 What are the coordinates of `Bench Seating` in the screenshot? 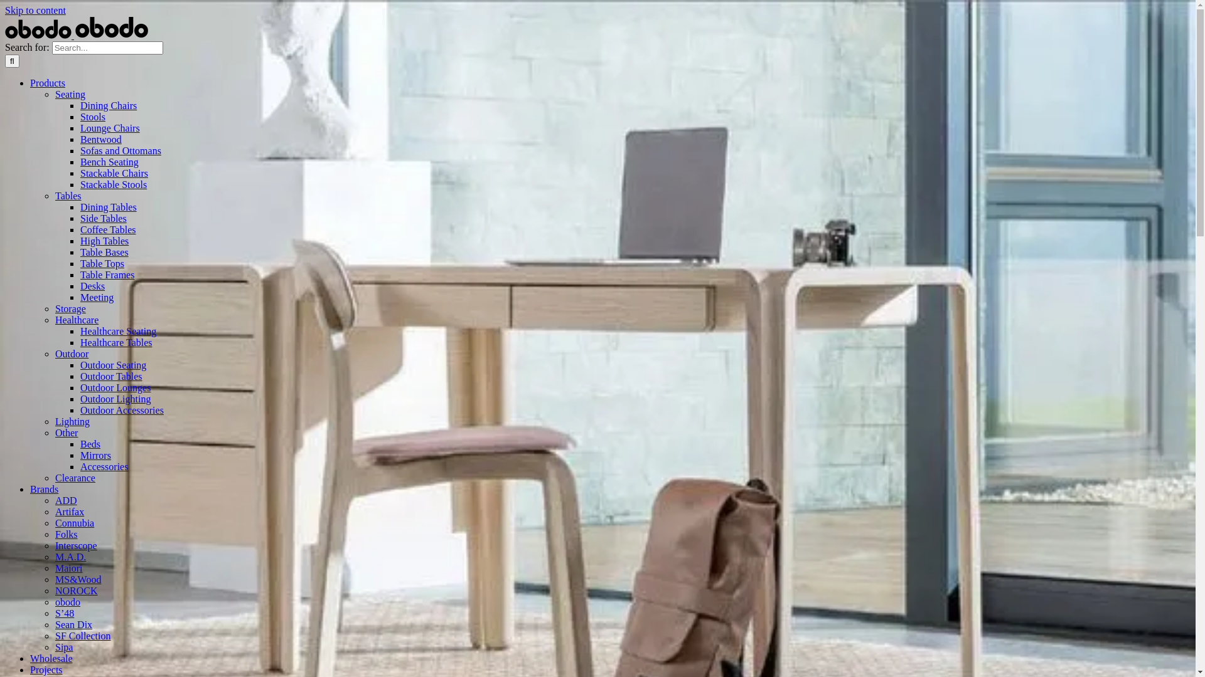 It's located at (109, 162).